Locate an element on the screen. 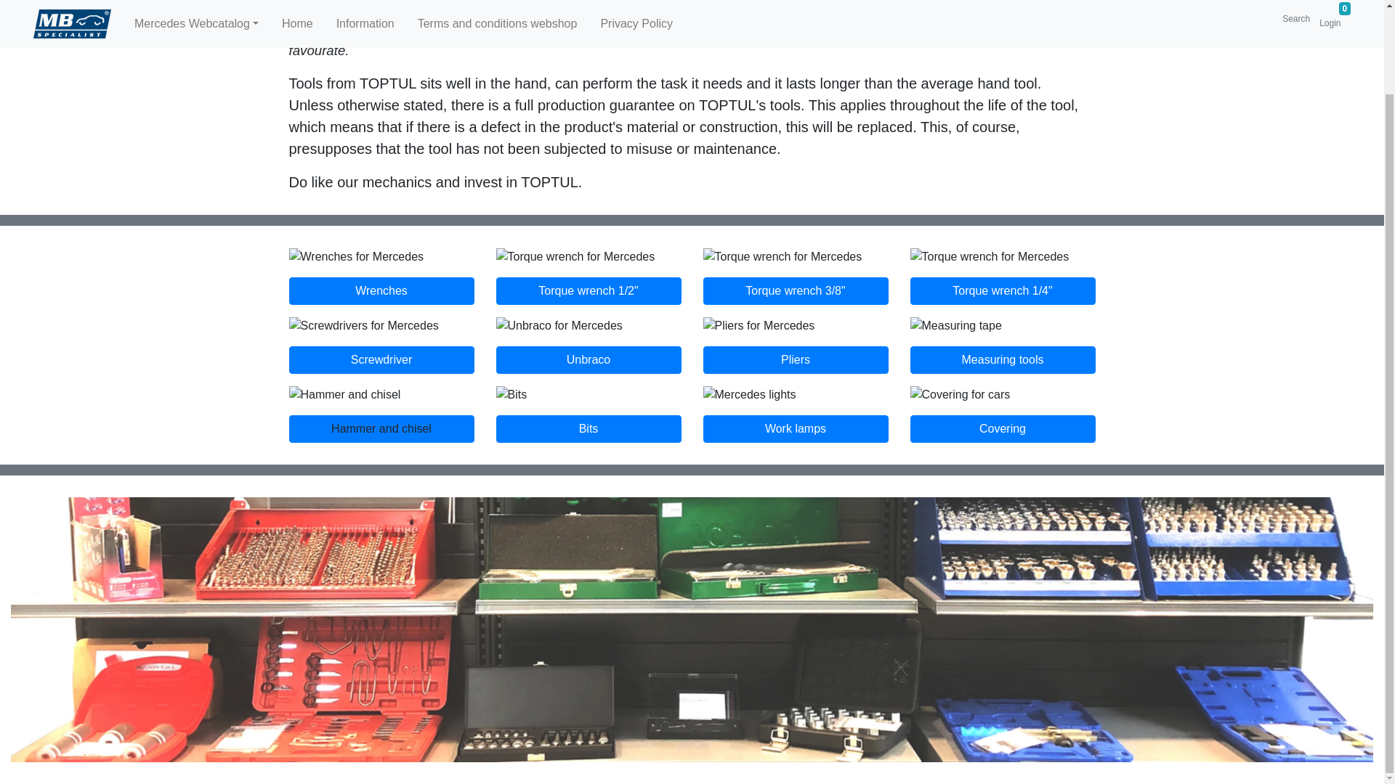 This screenshot has width=1395, height=784. Screwdriver is located at coordinates (381, 360).